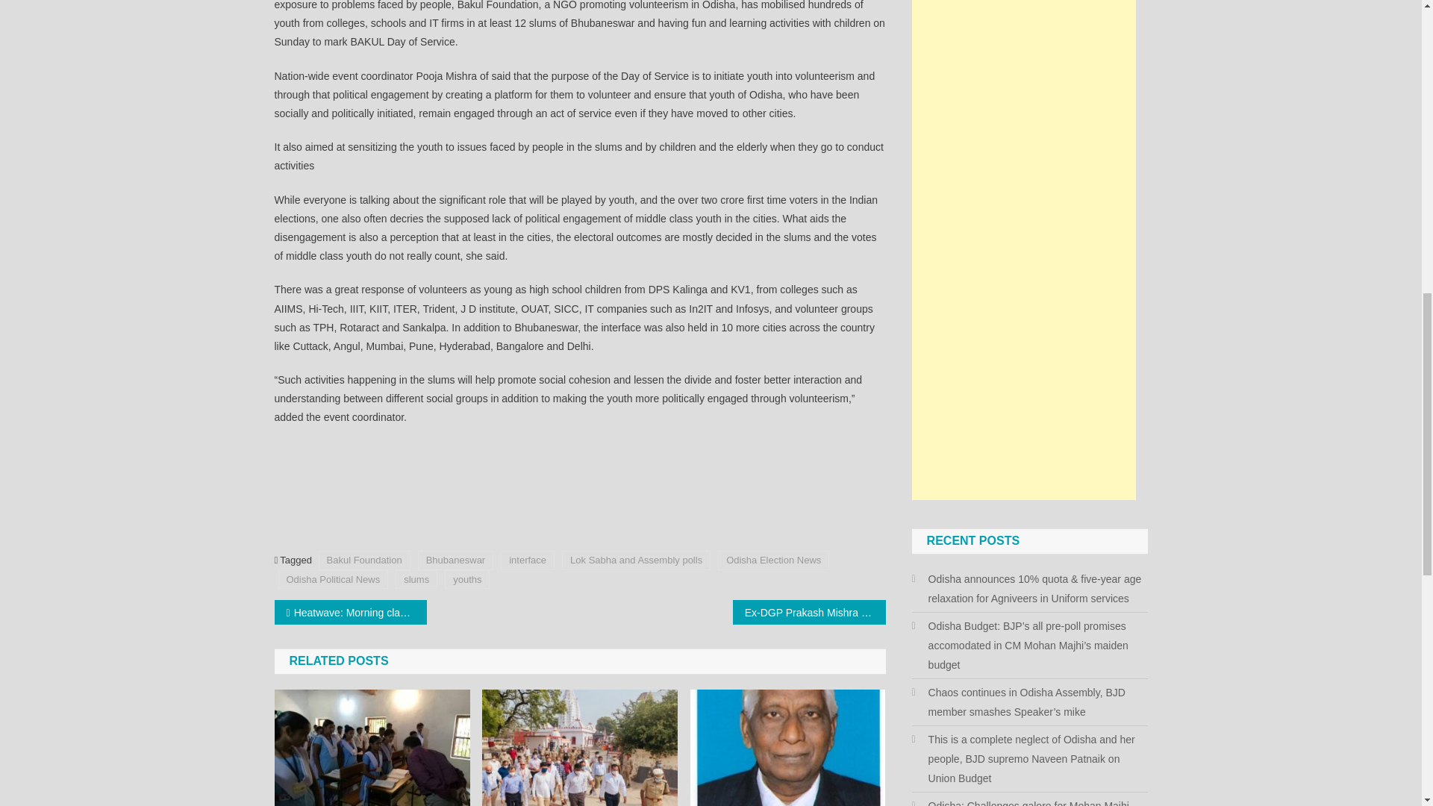 The height and width of the screenshot is (806, 1433). Describe the element at coordinates (416, 579) in the screenshot. I see `slums` at that location.